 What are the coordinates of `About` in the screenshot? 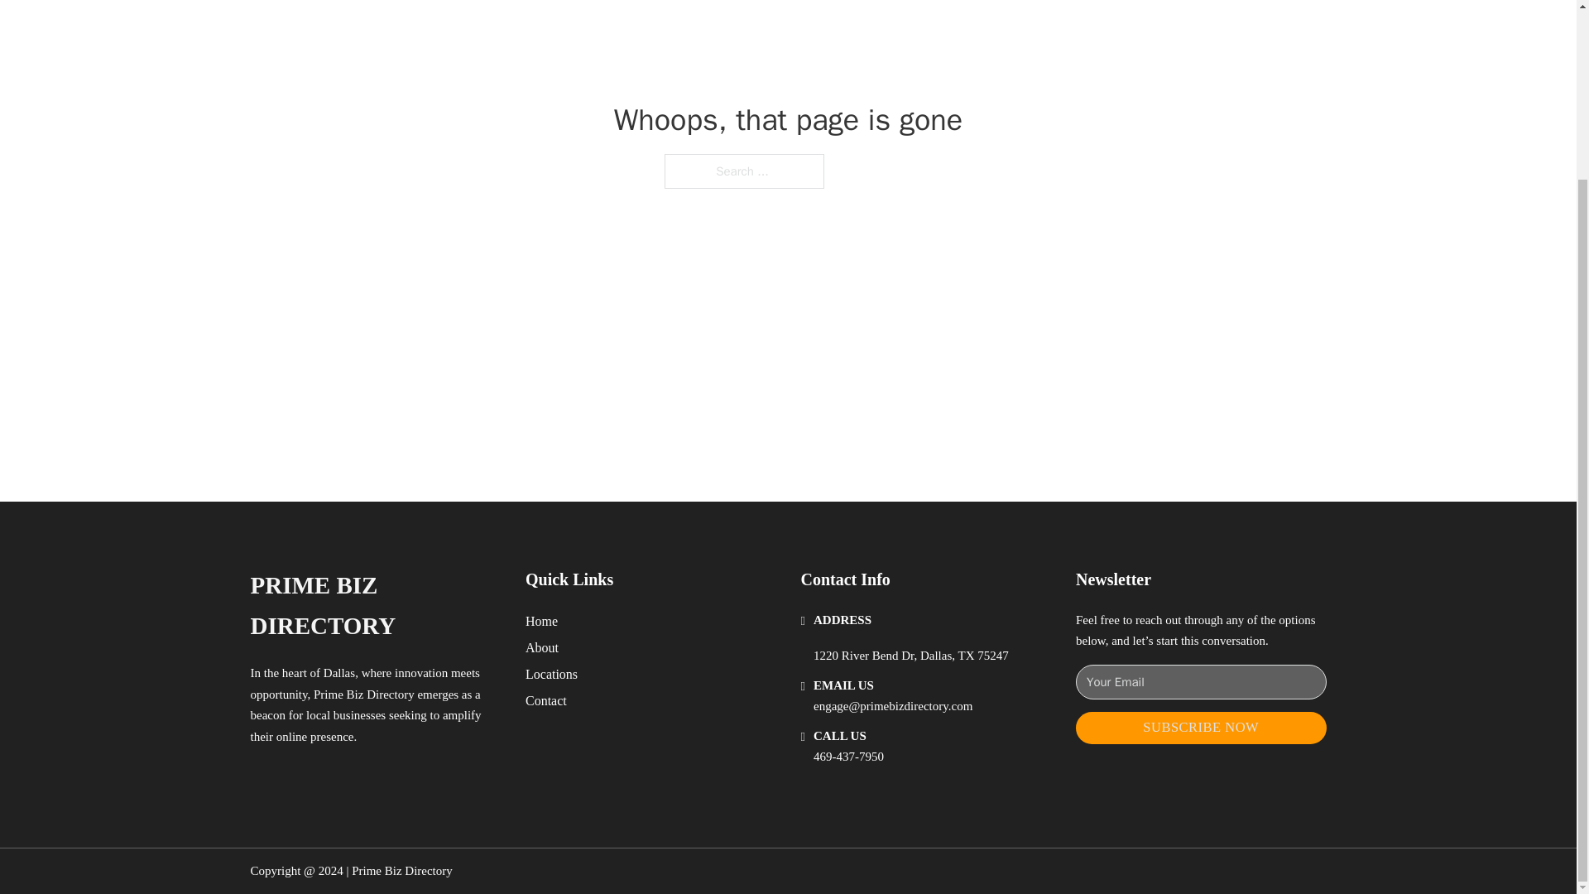 It's located at (542, 647).